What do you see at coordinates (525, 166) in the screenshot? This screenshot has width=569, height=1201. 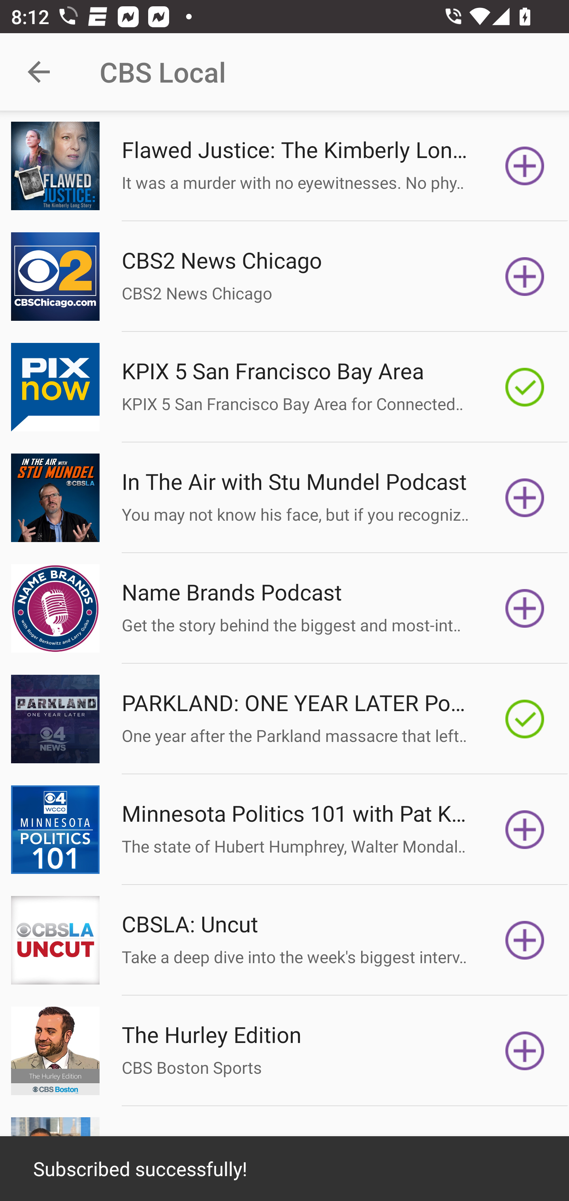 I see `Subscribe` at bounding box center [525, 166].